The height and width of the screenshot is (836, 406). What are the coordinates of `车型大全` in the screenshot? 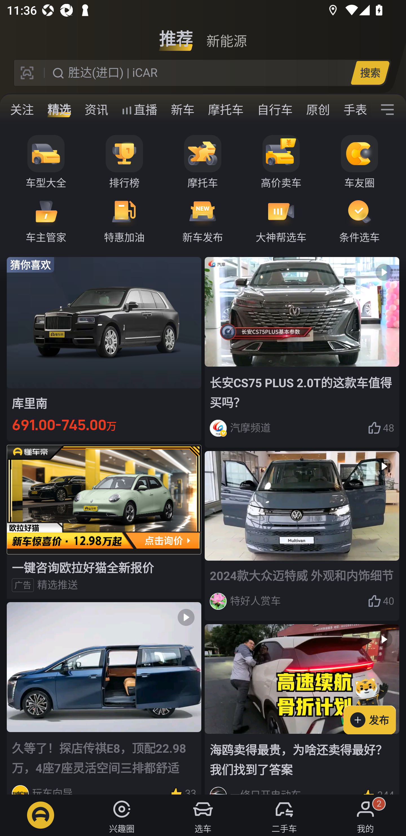 It's located at (46, 162).